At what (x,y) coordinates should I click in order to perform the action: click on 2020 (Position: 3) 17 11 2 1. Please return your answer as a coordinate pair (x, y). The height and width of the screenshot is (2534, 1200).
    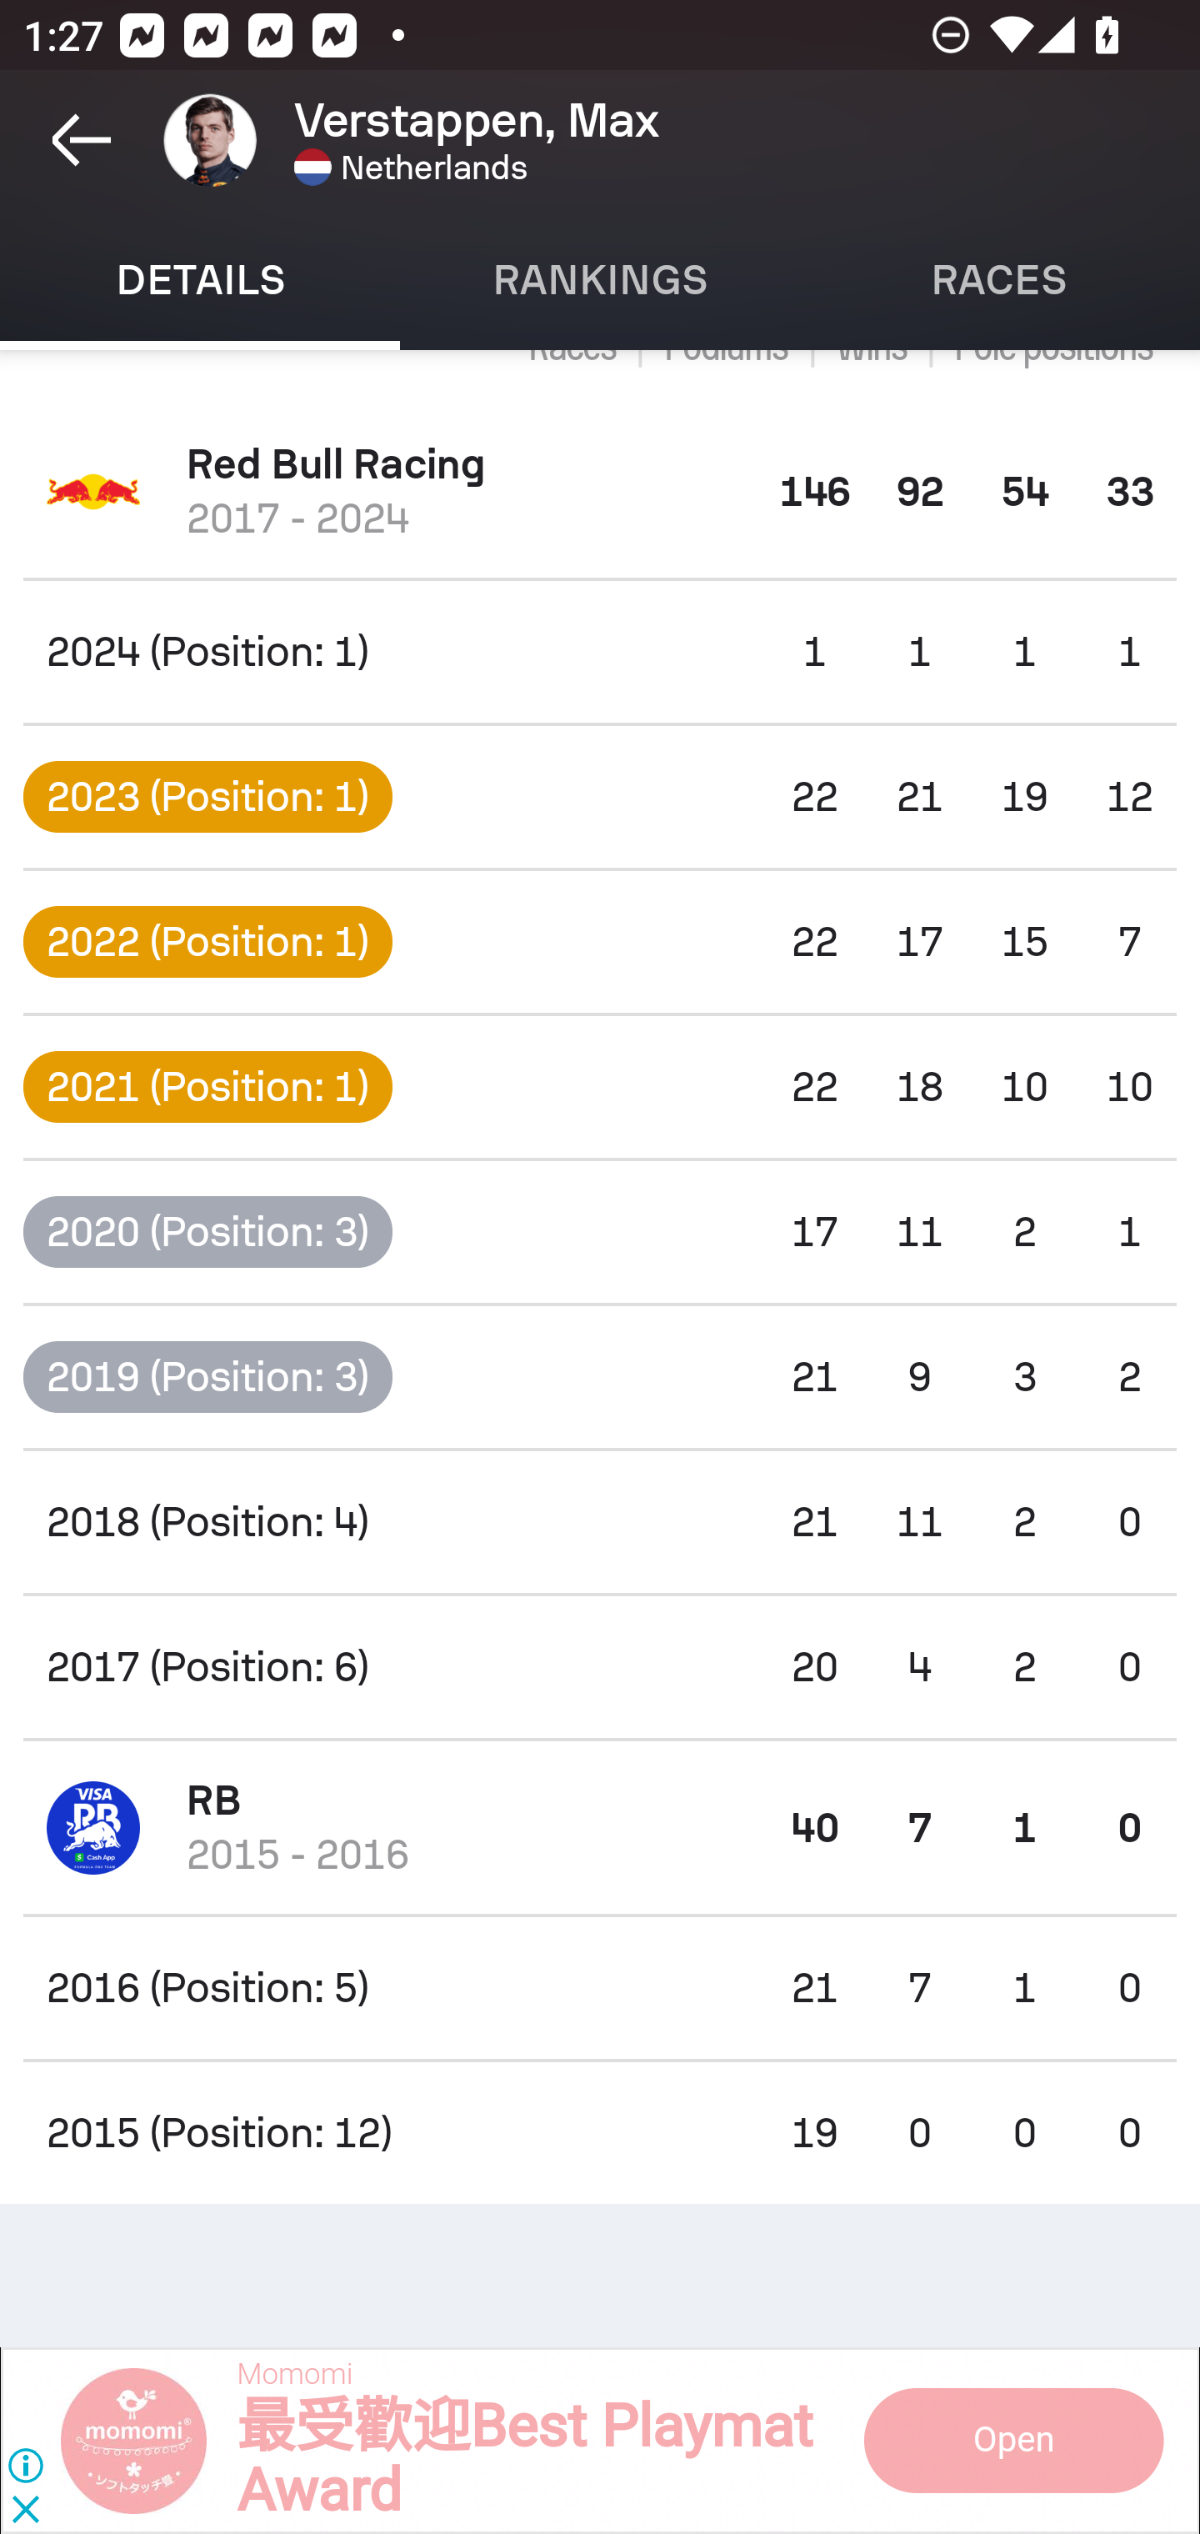
    Looking at the image, I should click on (600, 1231).